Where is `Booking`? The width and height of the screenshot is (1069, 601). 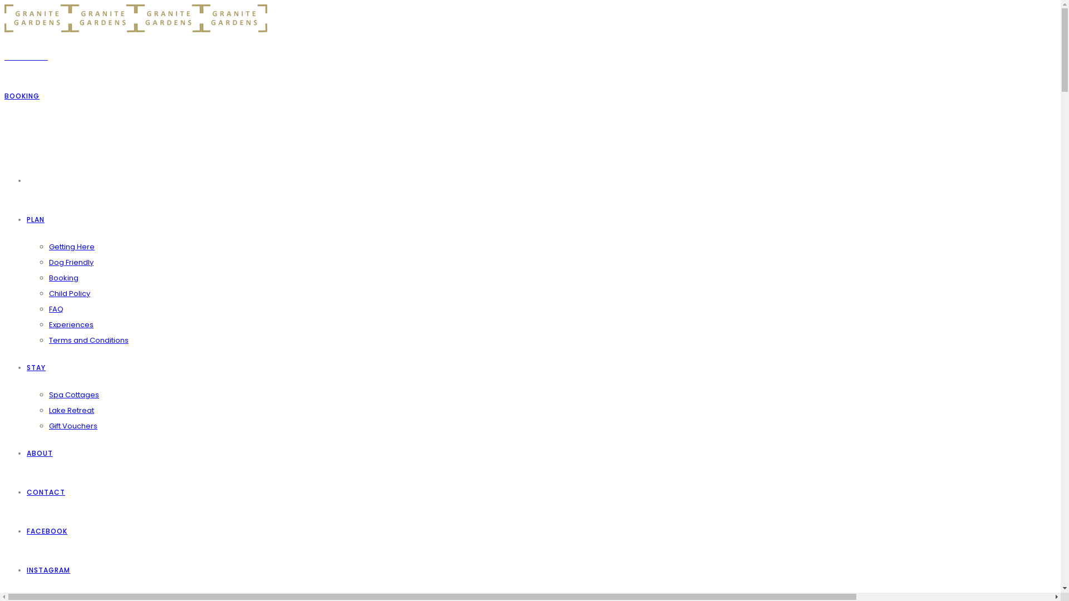
Booking is located at coordinates (63, 278).